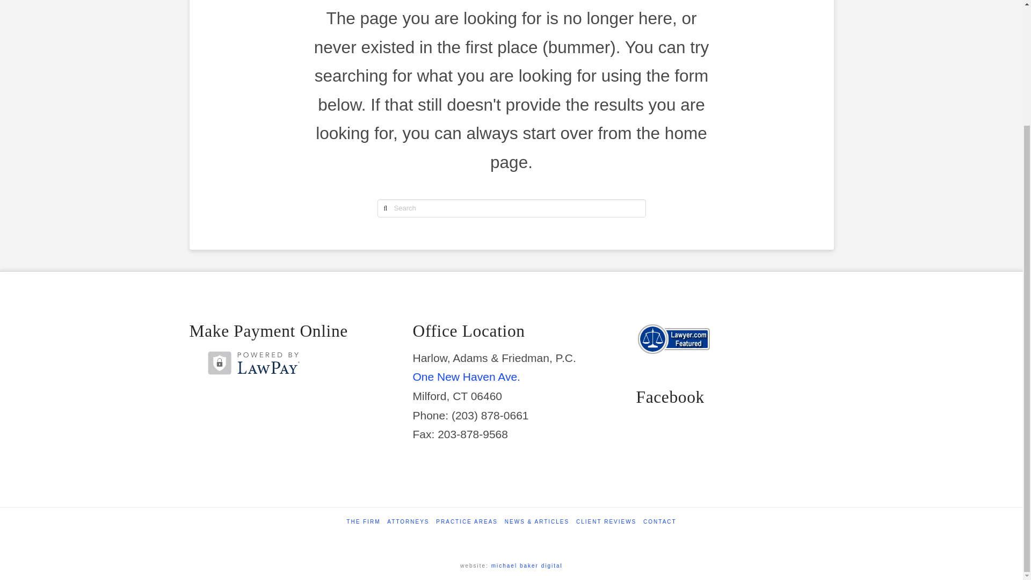 The image size is (1031, 580). I want to click on ATTORNEYS, so click(408, 522).